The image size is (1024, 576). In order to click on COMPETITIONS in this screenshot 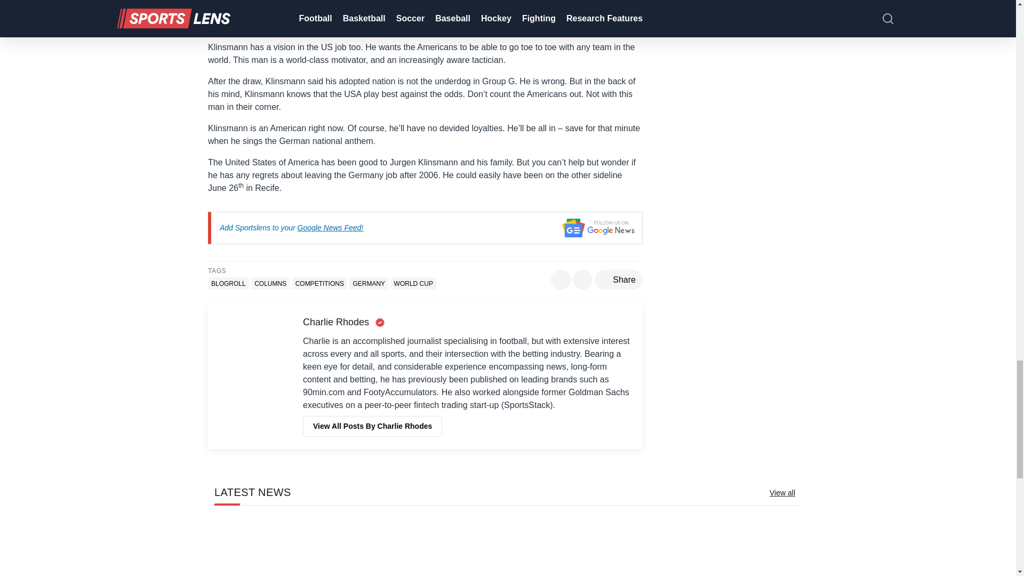, I will do `click(319, 283)`.